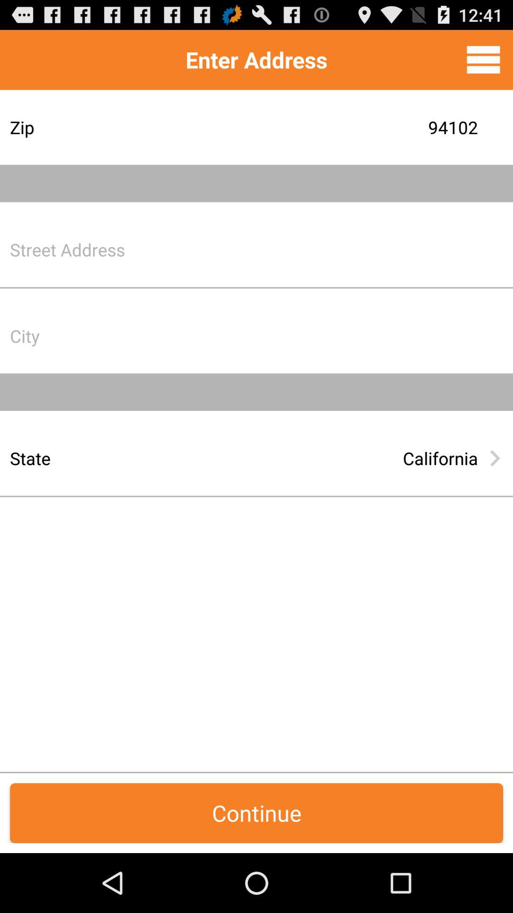  What do you see at coordinates (484, 59) in the screenshot?
I see `toggle to more options click to more options` at bounding box center [484, 59].